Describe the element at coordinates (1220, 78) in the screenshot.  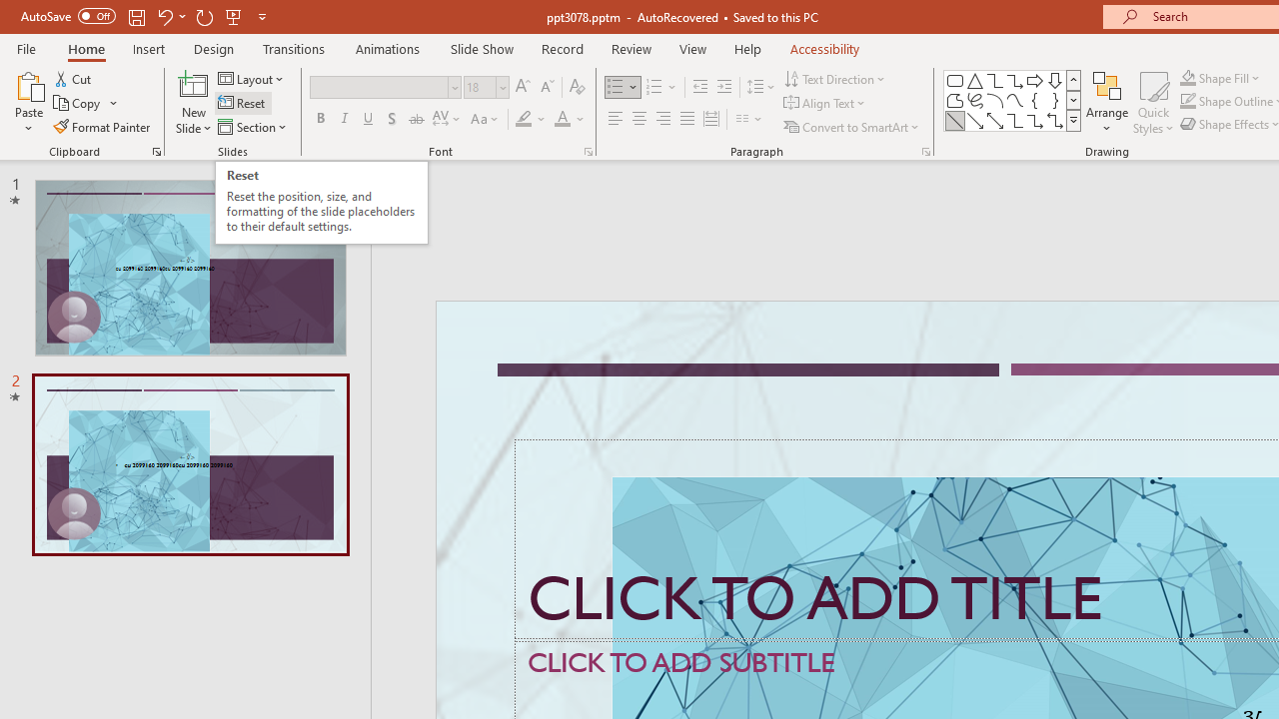
I see `Shape Fill` at that location.